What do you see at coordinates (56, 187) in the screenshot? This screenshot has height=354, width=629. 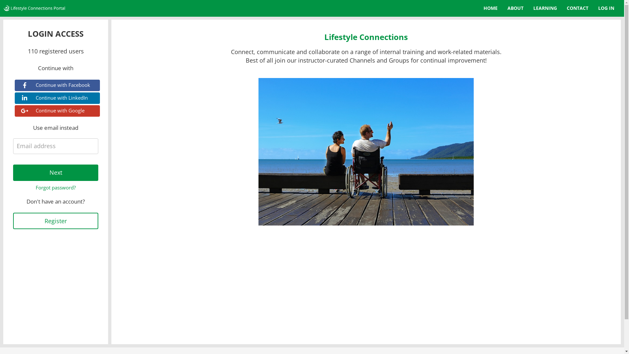 I see `Forgot password?` at bounding box center [56, 187].